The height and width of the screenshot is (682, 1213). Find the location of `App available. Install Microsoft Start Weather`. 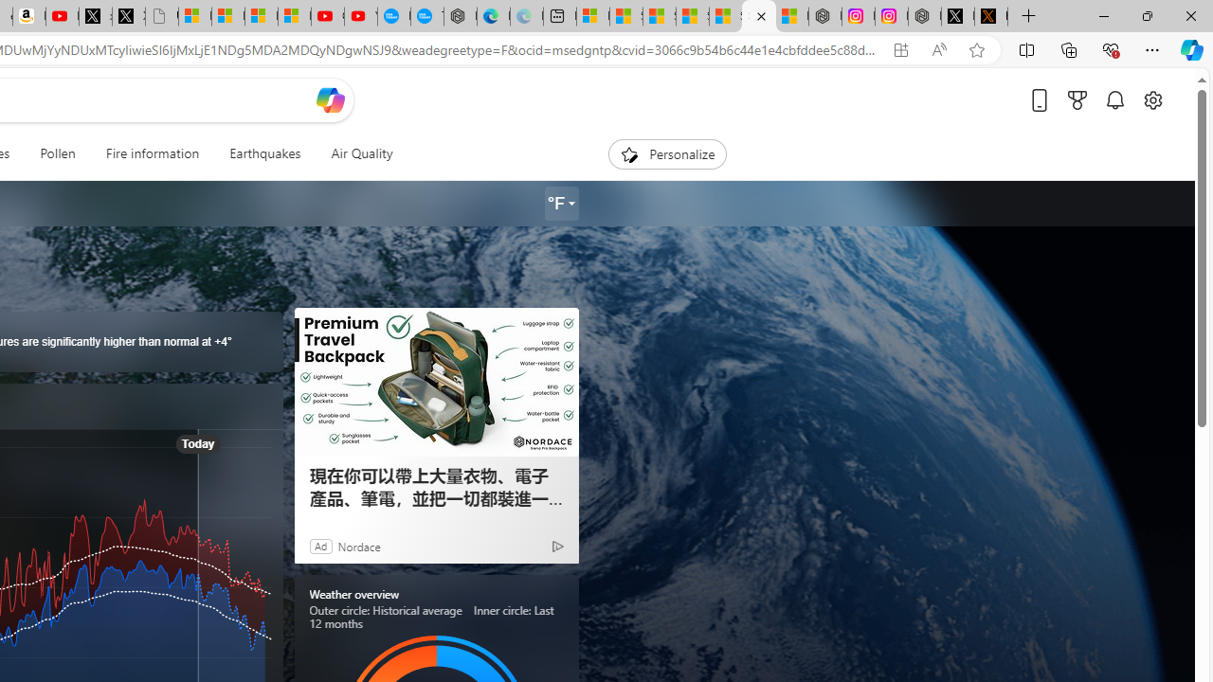

App available. Install Microsoft Start Weather is located at coordinates (900, 50).